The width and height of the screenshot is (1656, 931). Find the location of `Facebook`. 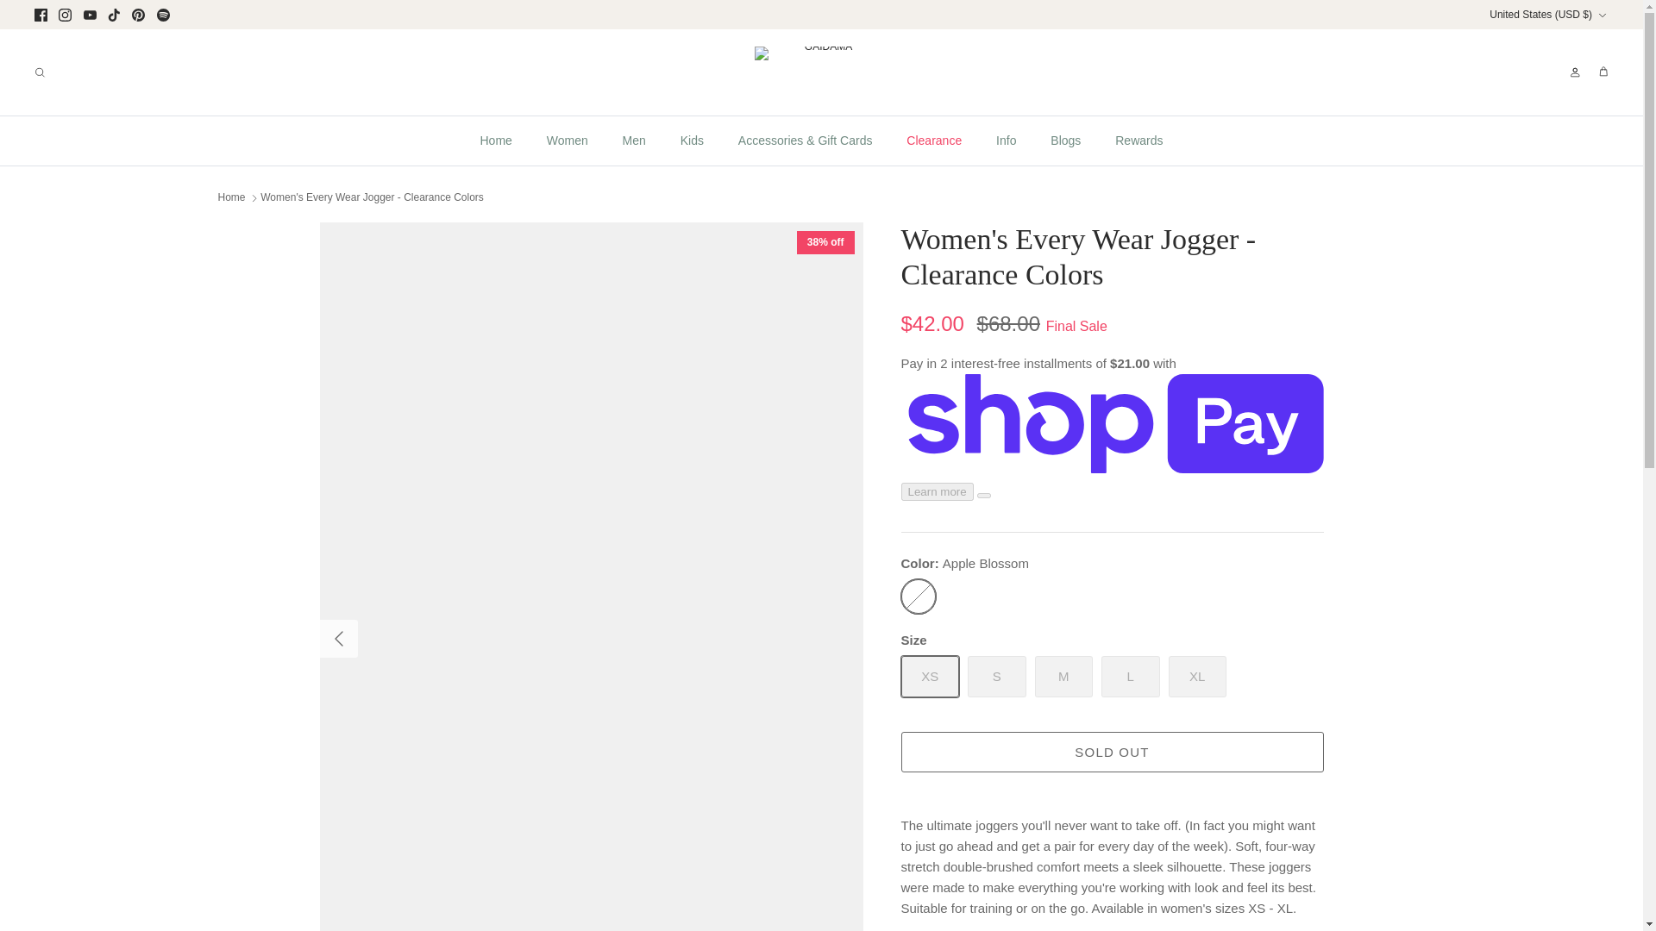

Facebook is located at coordinates (41, 14).